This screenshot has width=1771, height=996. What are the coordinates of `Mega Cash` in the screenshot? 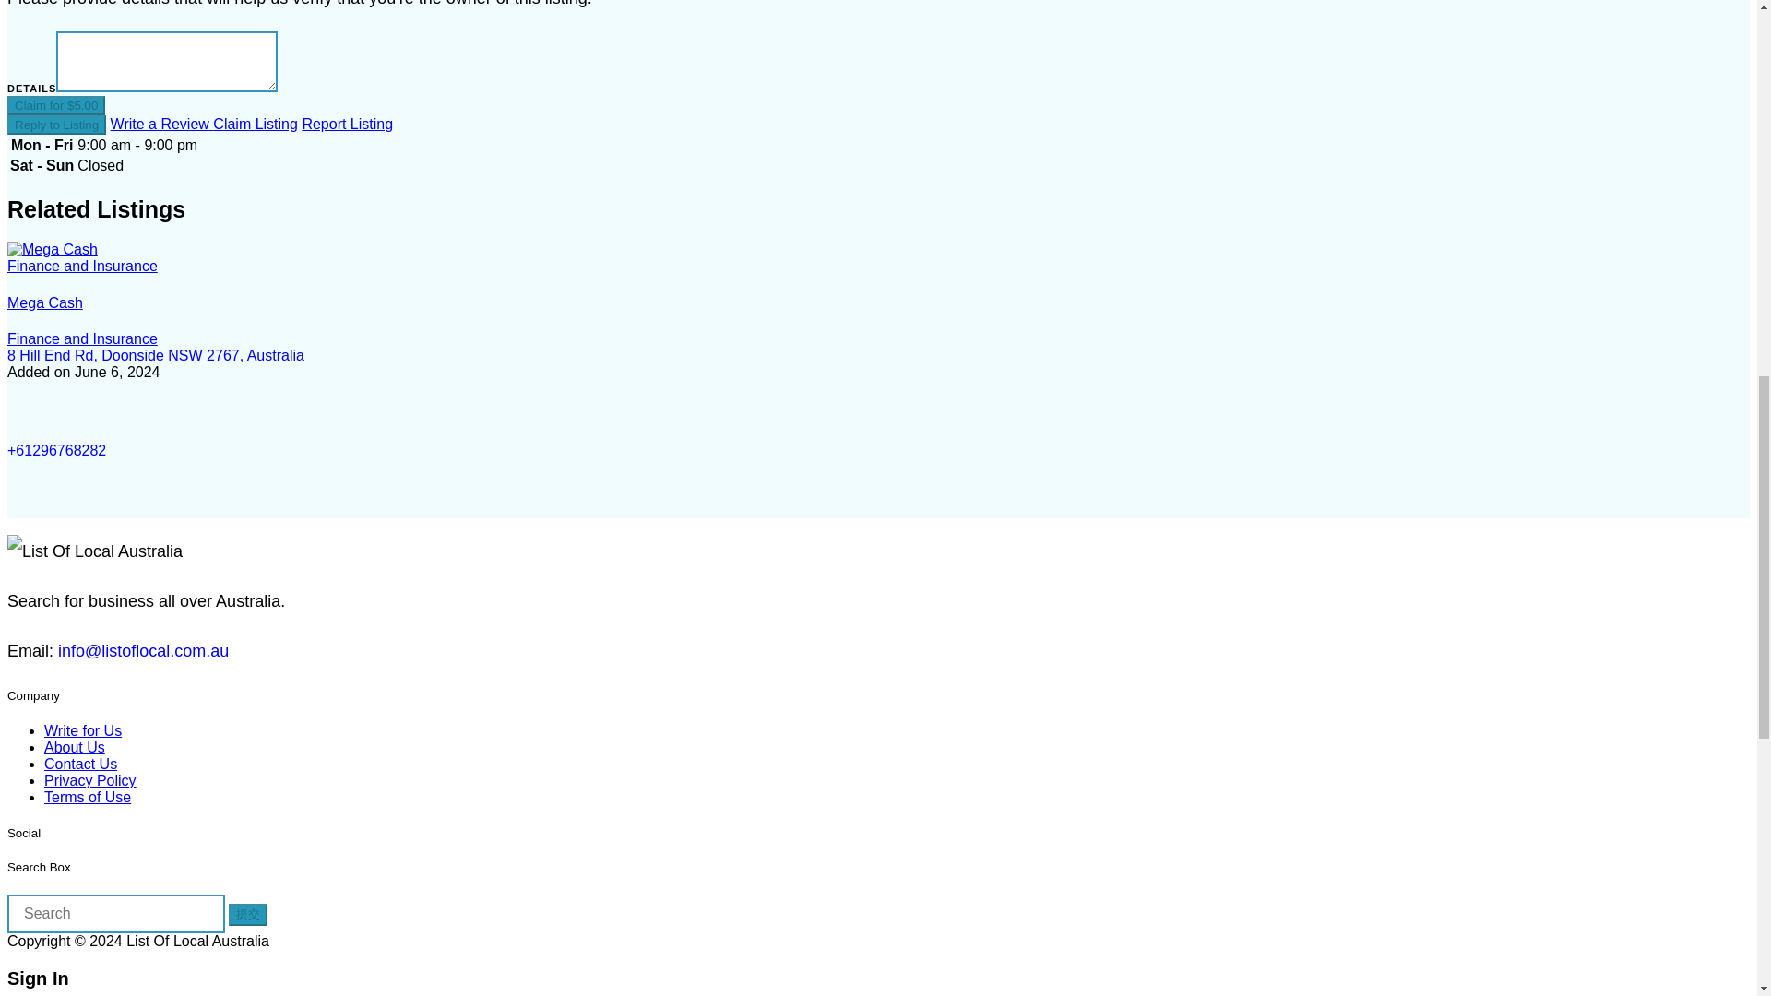 It's located at (44, 302).